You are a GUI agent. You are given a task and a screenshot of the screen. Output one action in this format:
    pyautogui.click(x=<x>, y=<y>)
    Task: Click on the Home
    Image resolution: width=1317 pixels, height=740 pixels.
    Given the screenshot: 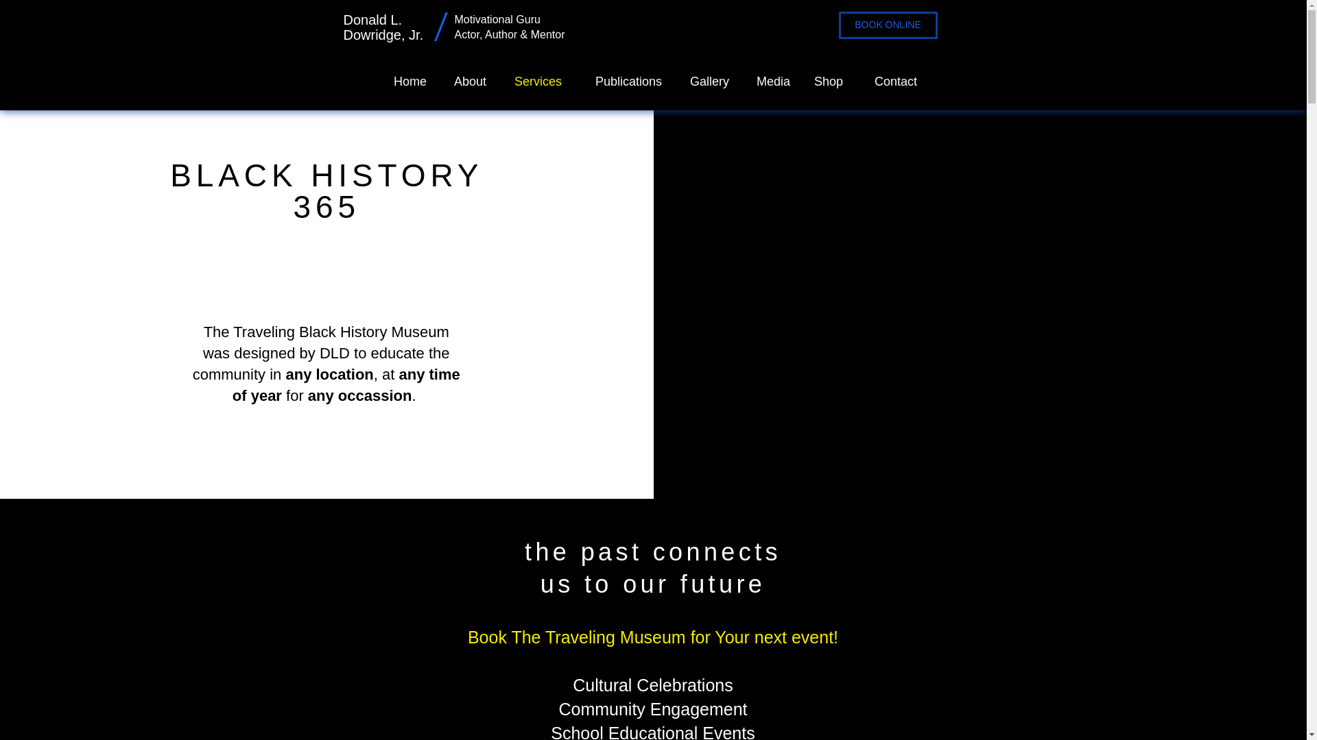 What is the action you would take?
    pyautogui.click(x=407, y=81)
    